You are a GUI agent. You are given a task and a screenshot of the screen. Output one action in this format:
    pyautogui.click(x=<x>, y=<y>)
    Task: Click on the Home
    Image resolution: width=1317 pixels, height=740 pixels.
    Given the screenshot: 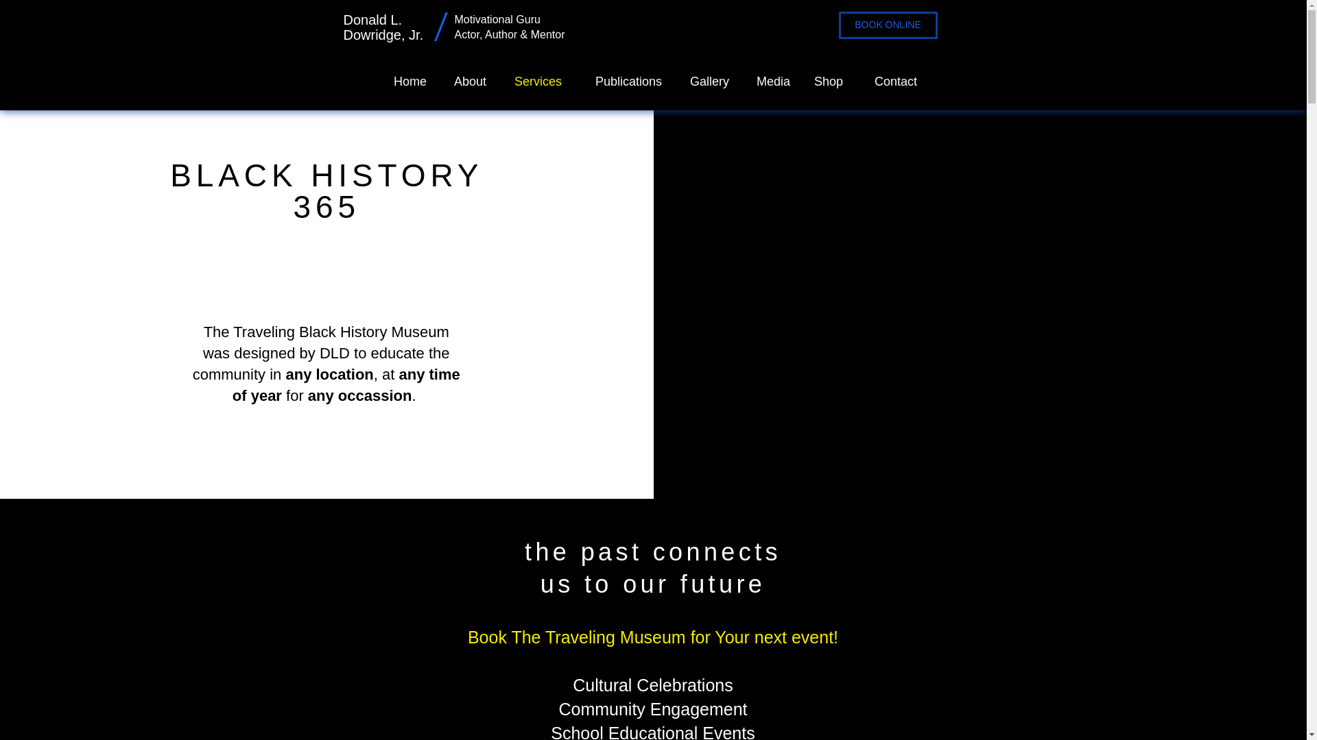 What is the action you would take?
    pyautogui.click(x=407, y=81)
    